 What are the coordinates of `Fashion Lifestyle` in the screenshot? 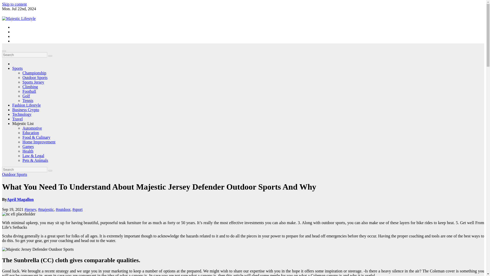 It's located at (27, 105).